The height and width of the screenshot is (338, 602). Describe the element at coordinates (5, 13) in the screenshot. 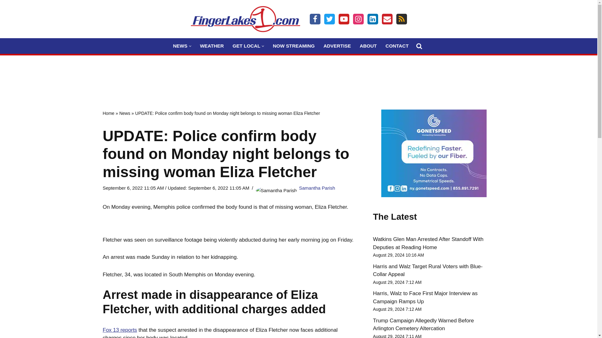

I see `Skip to content` at that location.